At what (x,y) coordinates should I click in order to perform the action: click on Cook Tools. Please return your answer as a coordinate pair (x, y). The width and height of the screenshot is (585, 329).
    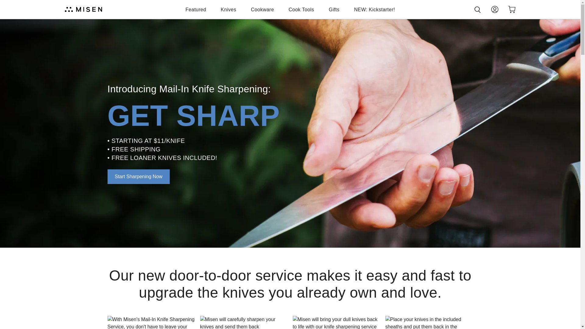
    Looking at the image, I should click on (301, 10).